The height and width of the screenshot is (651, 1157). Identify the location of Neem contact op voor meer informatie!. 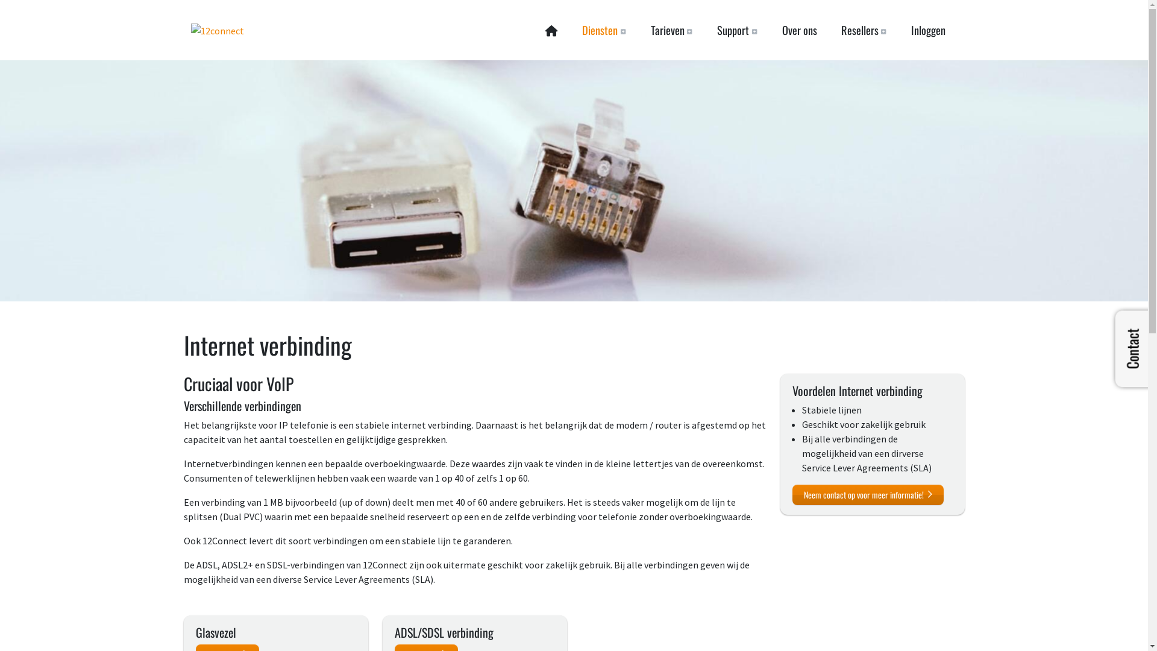
(868, 495).